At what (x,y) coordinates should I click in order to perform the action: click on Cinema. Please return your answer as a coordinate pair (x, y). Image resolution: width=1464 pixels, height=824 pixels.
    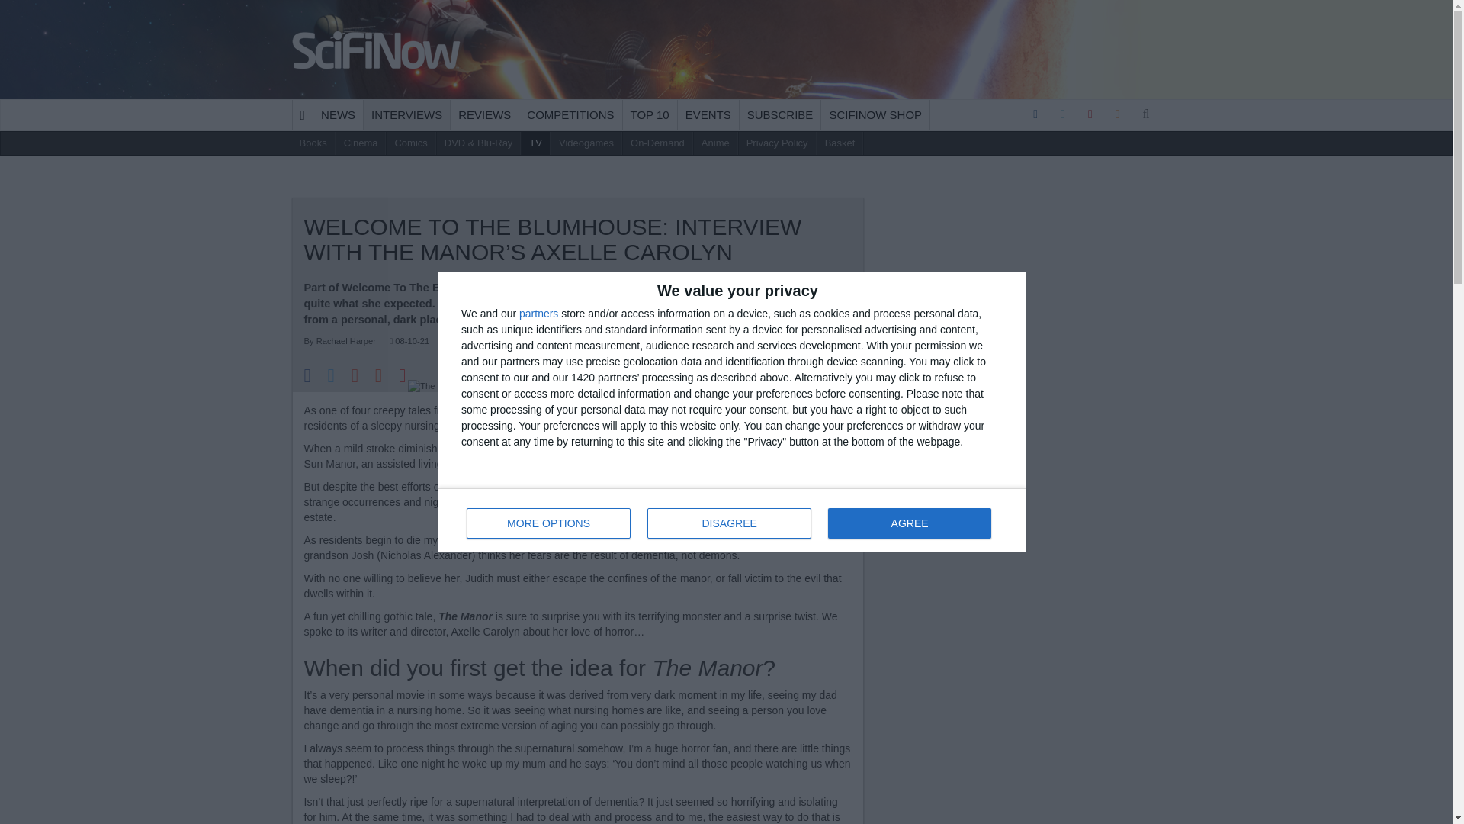
    Looking at the image, I should click on (361, 143).